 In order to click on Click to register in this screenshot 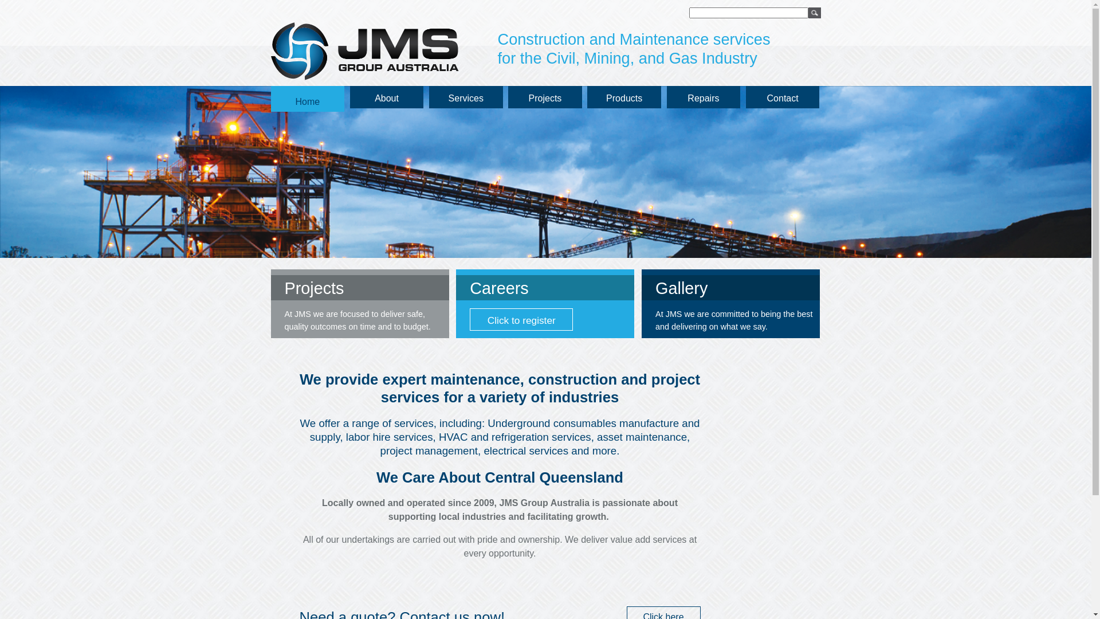, I will do `click(521, 320)`.